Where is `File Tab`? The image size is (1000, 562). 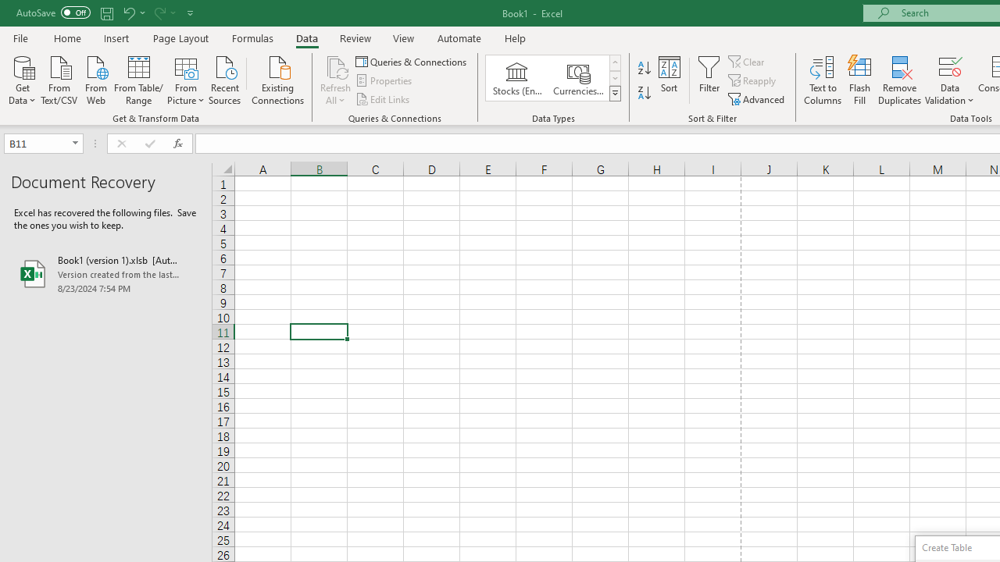 File Tab is located at coordinates (20, 37).